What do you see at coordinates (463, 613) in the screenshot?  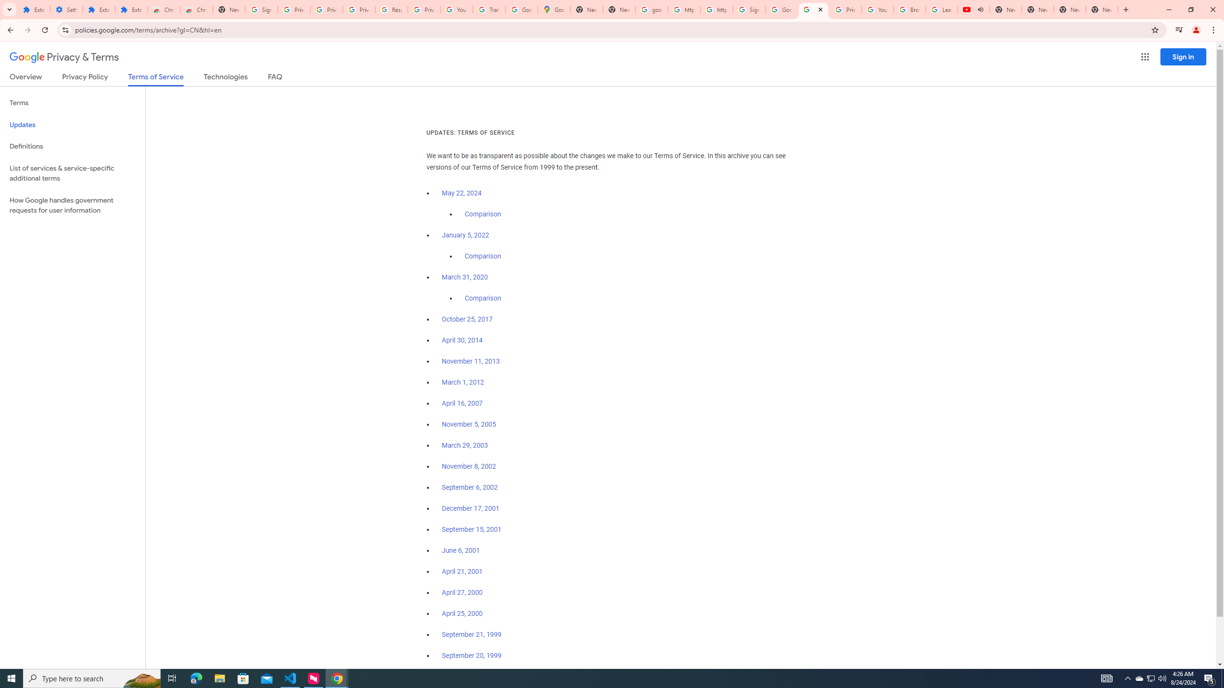 I see `April 25, 2000` at bounding box center [463, 613].